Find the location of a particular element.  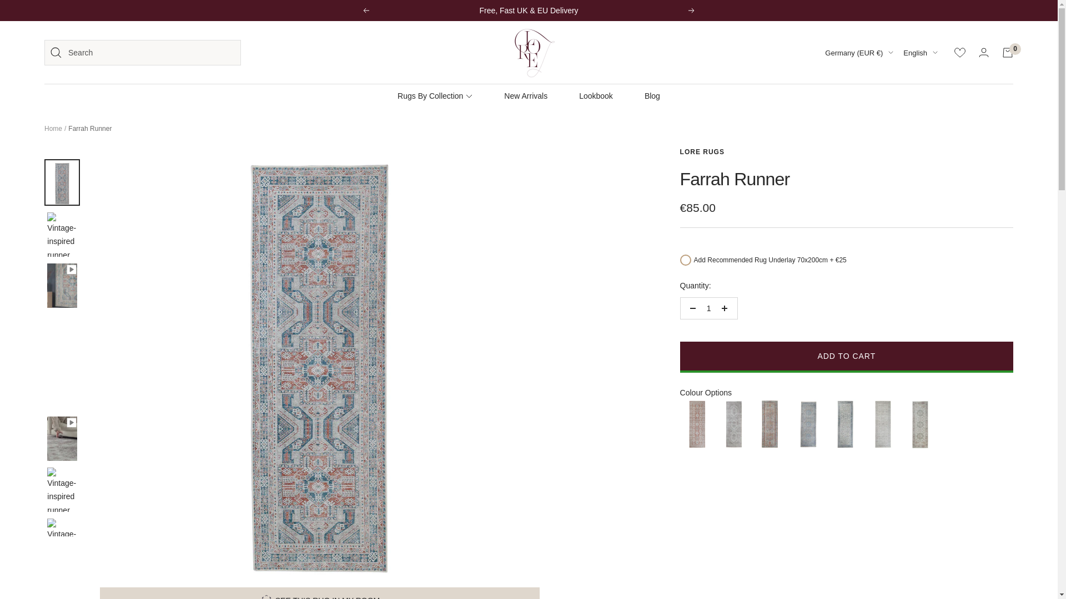

RO is located at coordinates (833, 471).